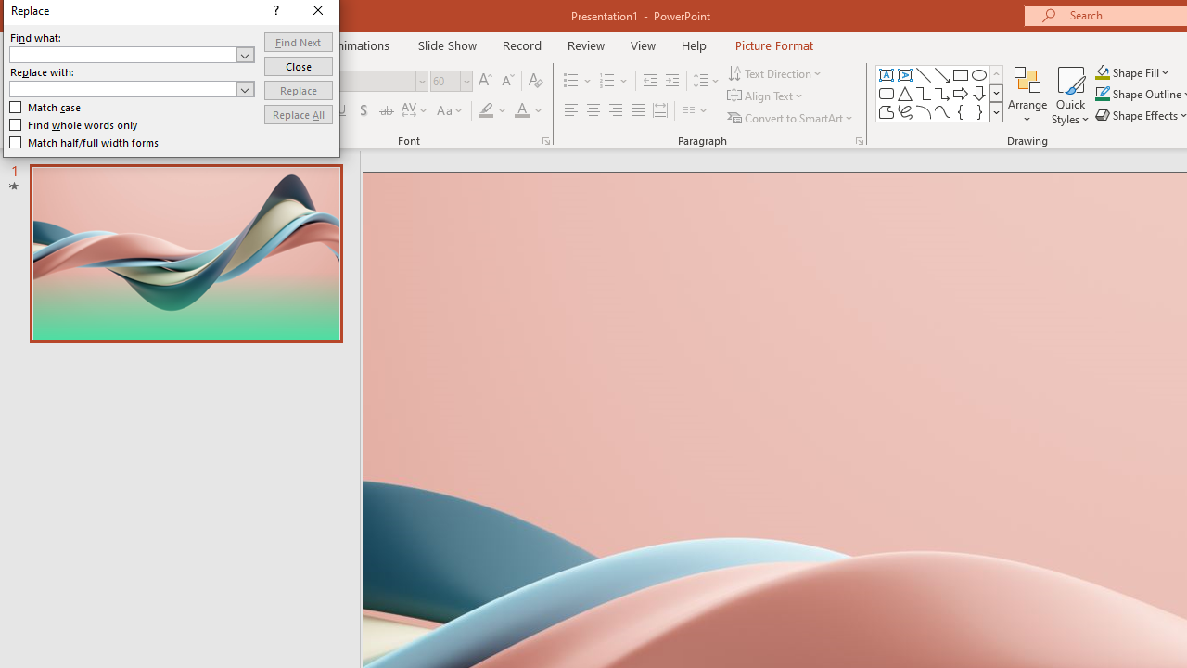 This screenshot has height=668, width=1187. What do you see at coordinates (96, 117) in the screenshot?
I see `Format Painter` at bounding box center [96, 117].